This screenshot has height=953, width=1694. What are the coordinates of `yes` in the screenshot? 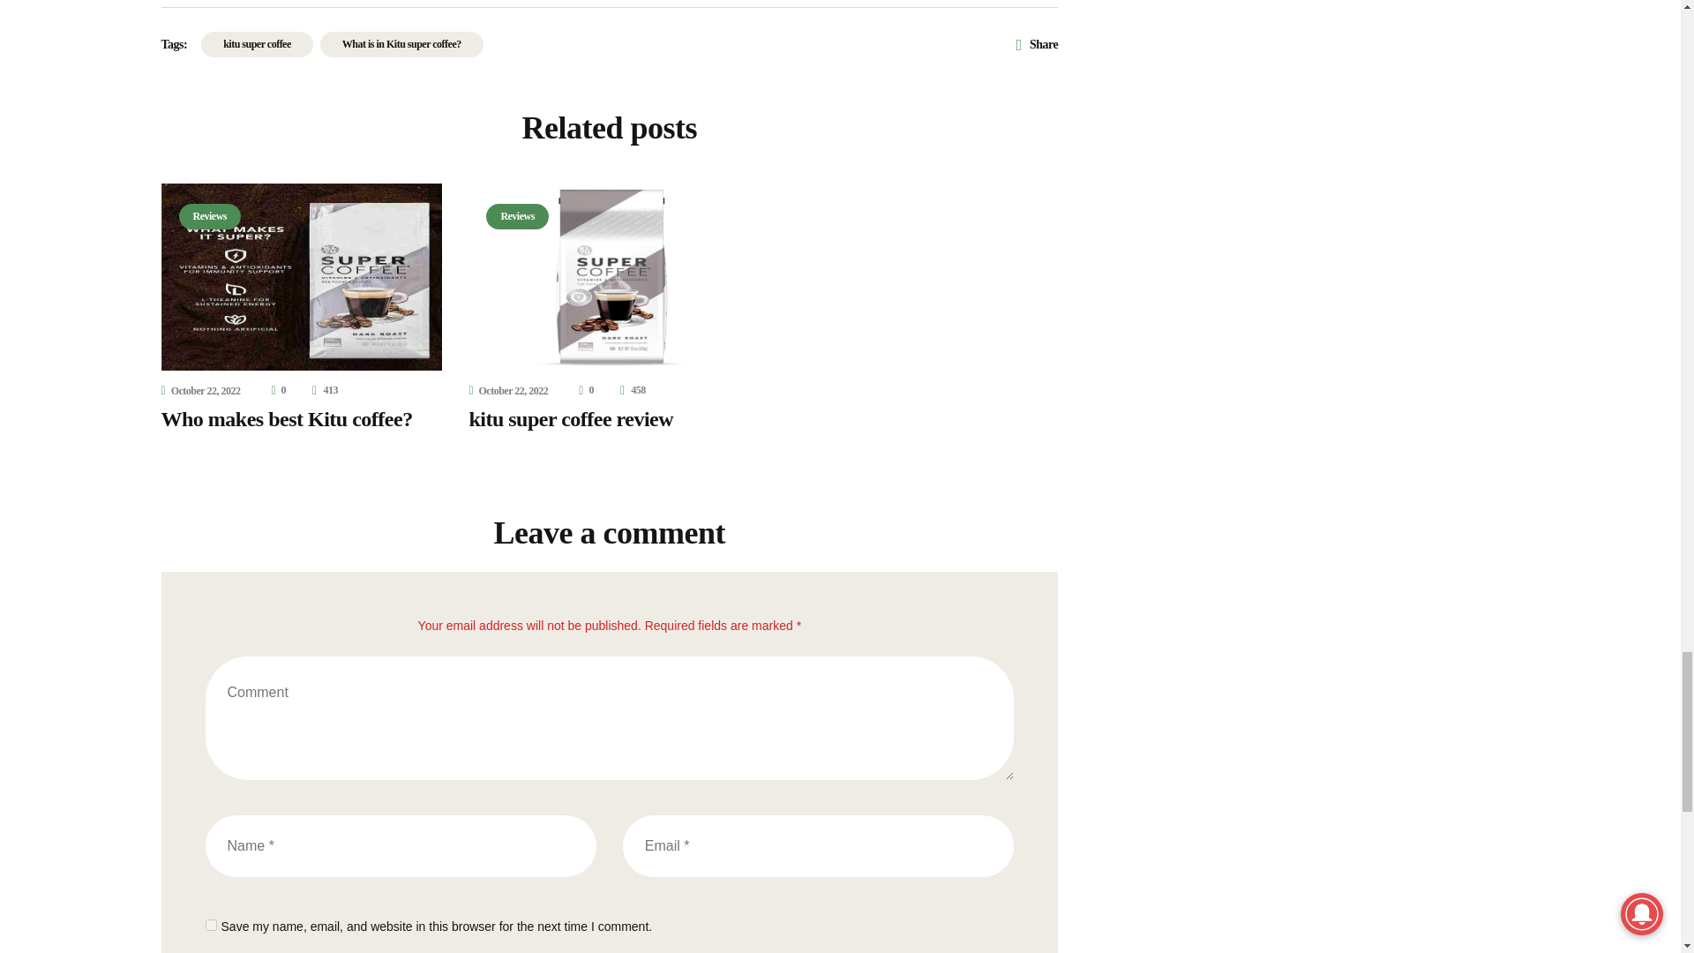 It's located at (210, 925).